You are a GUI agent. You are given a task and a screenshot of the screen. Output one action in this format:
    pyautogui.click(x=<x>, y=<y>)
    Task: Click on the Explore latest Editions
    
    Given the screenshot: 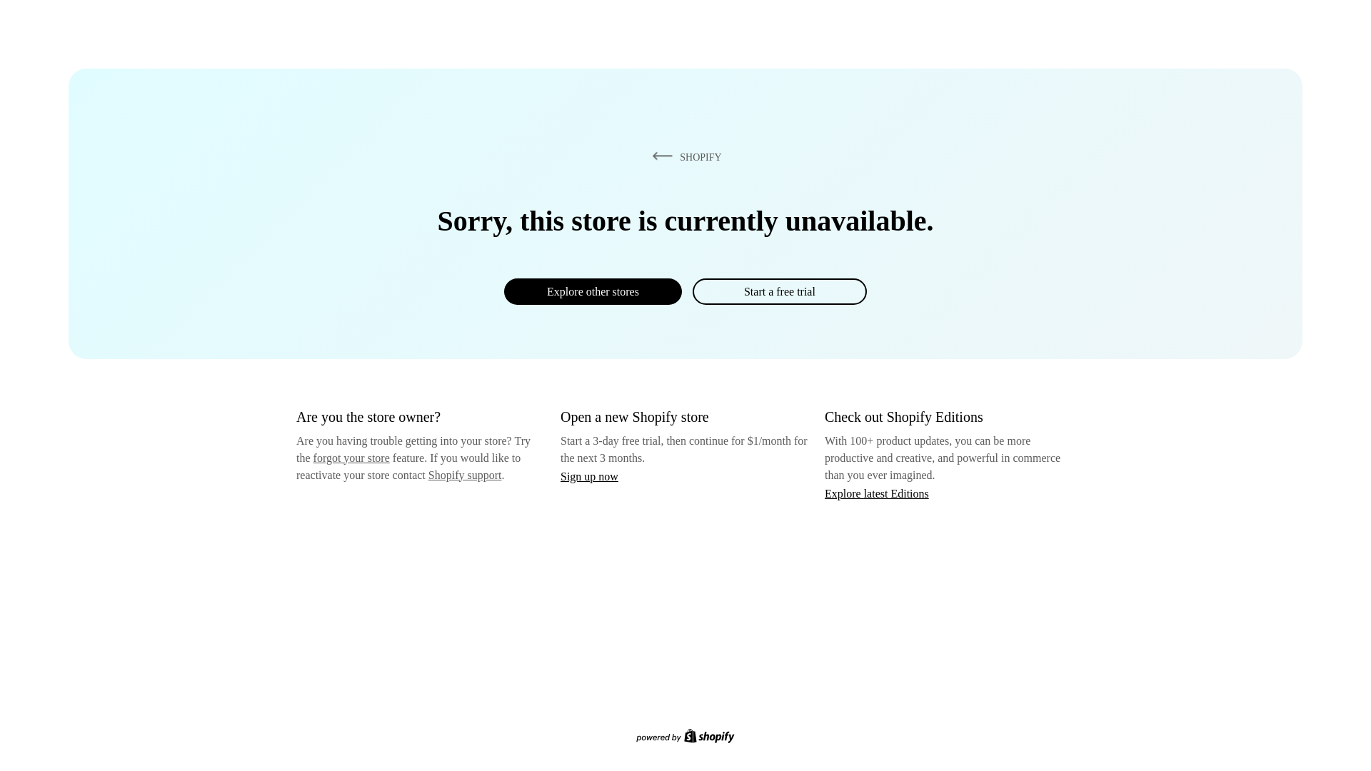 What is the action you would take?
    pyautogui.click(x=877, y=493)
    